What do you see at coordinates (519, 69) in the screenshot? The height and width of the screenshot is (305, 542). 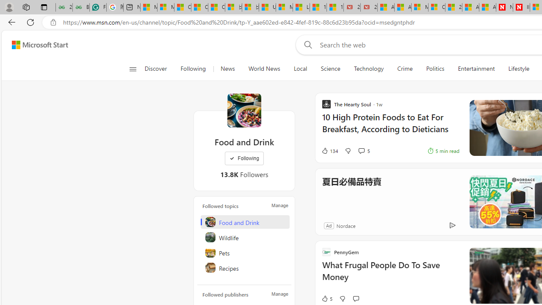 I see `Lifestyle` at bounding box center [519, 69].